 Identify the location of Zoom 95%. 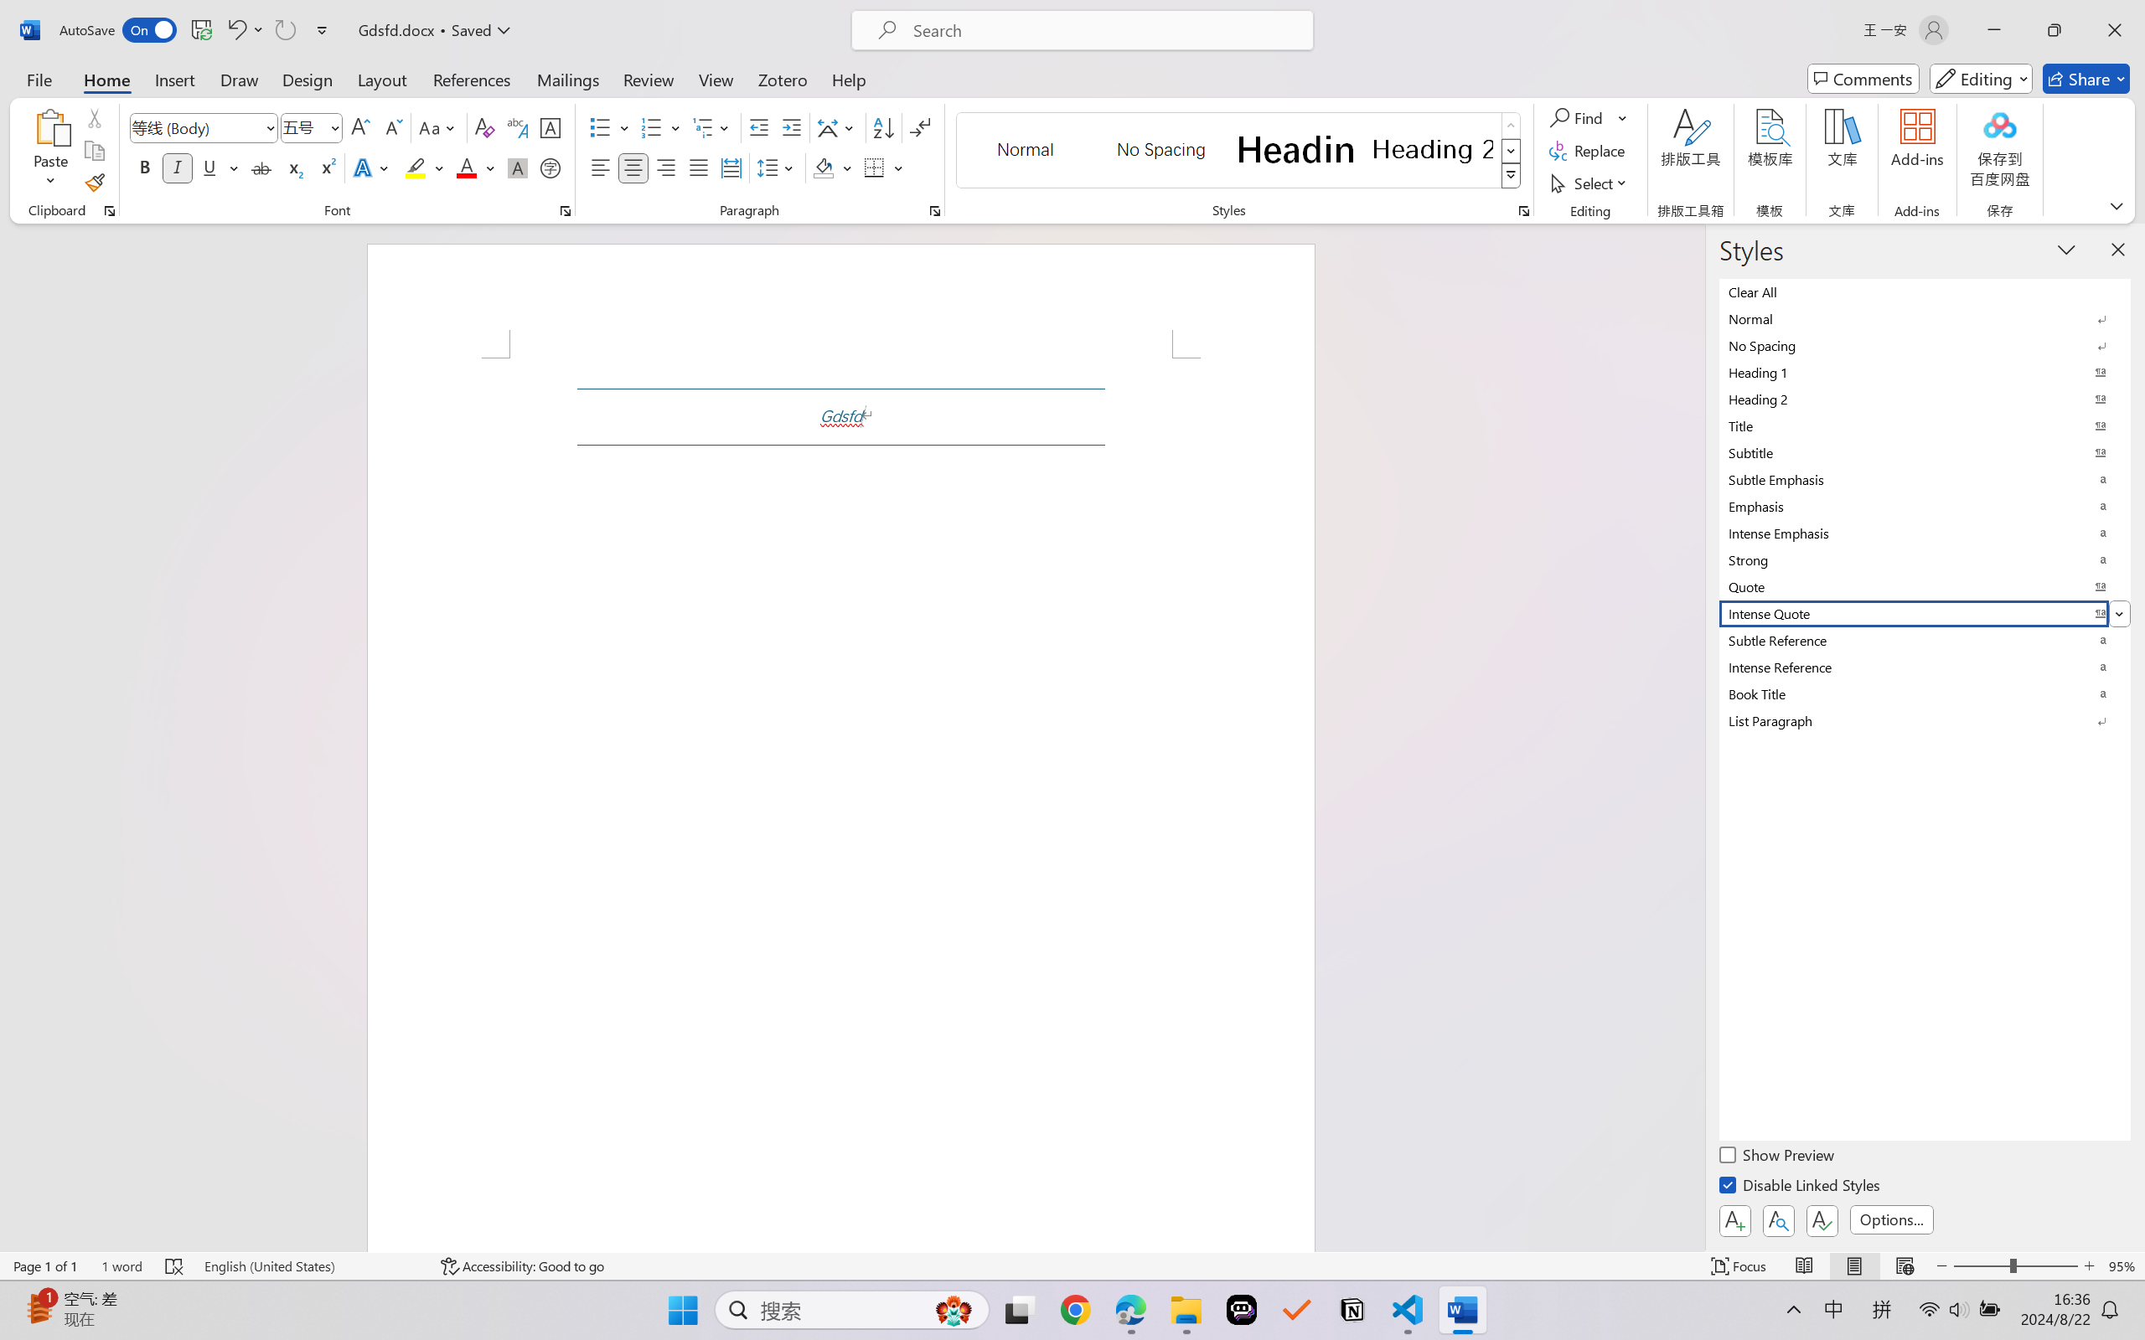
(2122, 1266).